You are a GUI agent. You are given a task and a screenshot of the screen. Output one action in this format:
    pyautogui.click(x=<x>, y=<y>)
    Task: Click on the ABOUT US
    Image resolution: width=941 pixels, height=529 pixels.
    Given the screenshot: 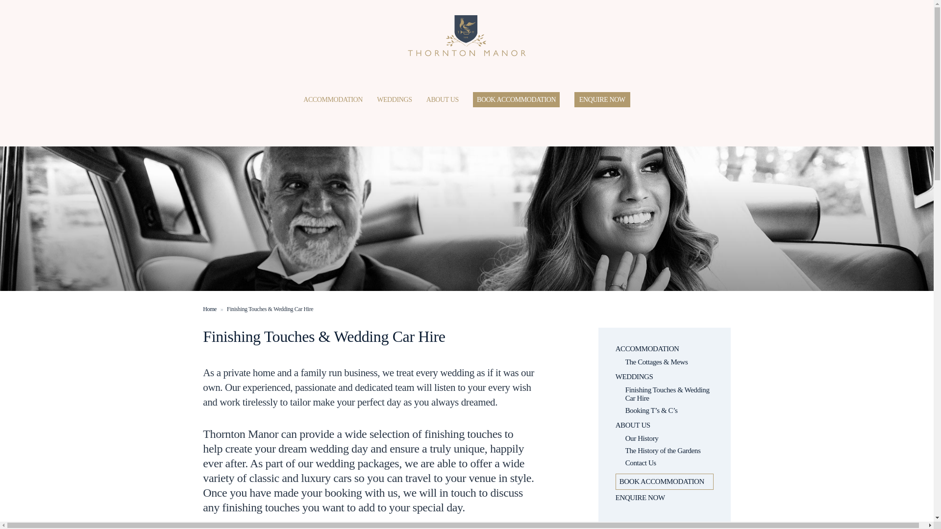 What is the action you would take?
    pyautogui.click(x=442, y=99)
    